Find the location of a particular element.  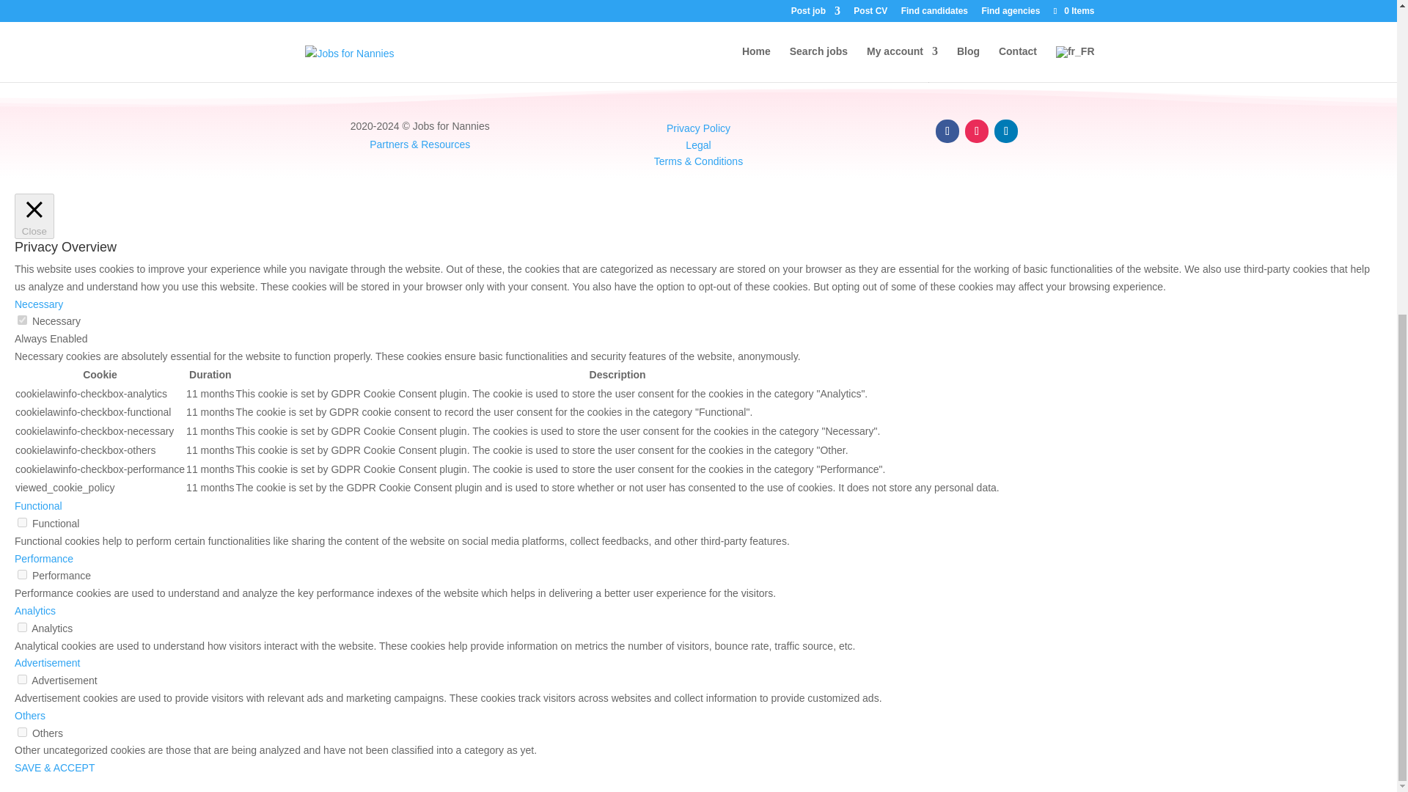

Follow on LinkedIn is located at coordinates (1006, 131).